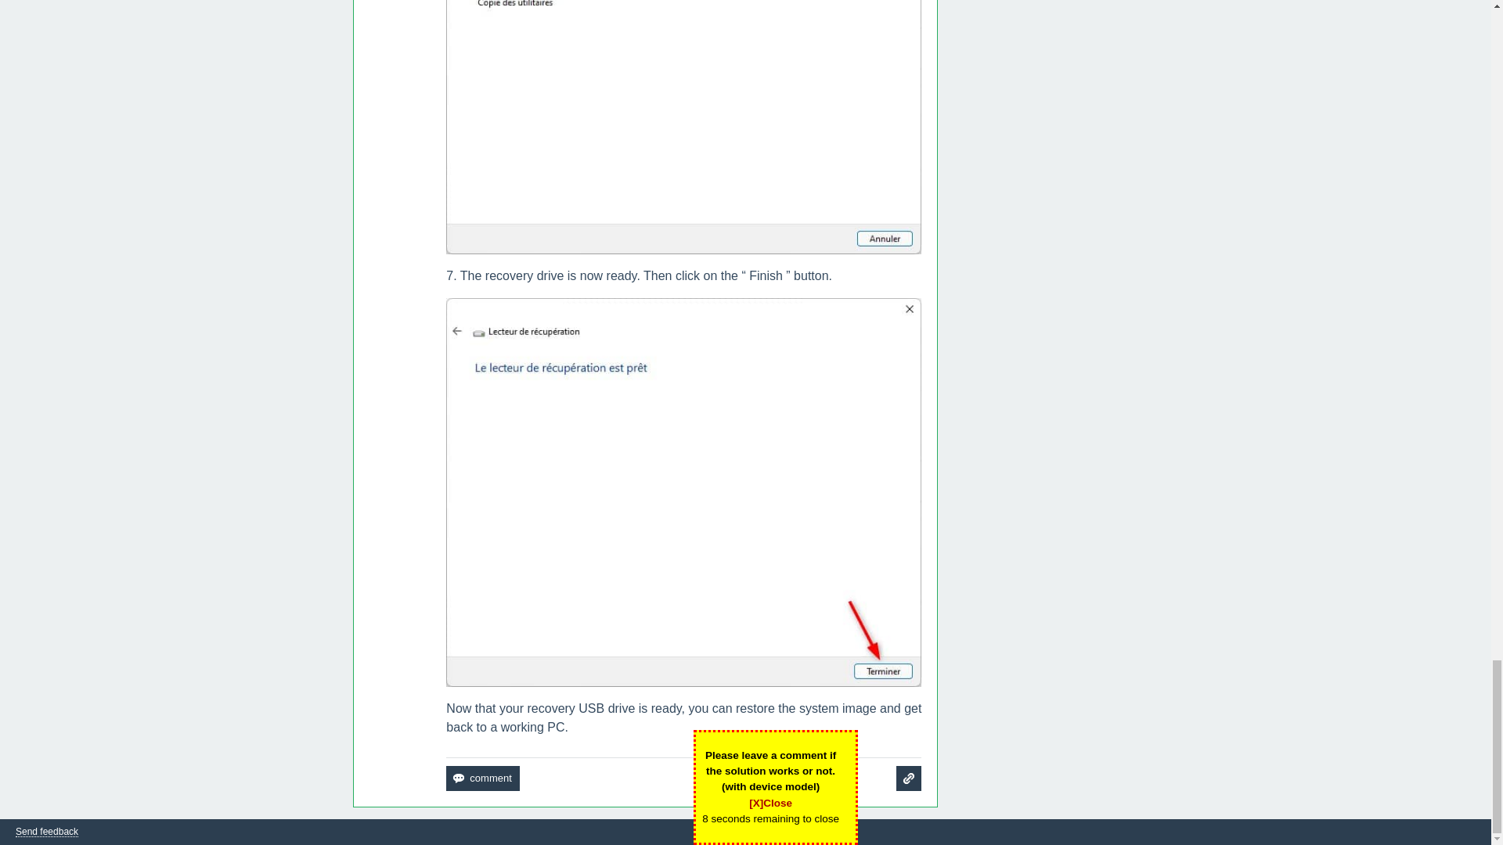 The image size is (1503, 845). What do you see at coordinates (482, 778) in the screenshot?
I see `comment` at bounding box center [482, 778].